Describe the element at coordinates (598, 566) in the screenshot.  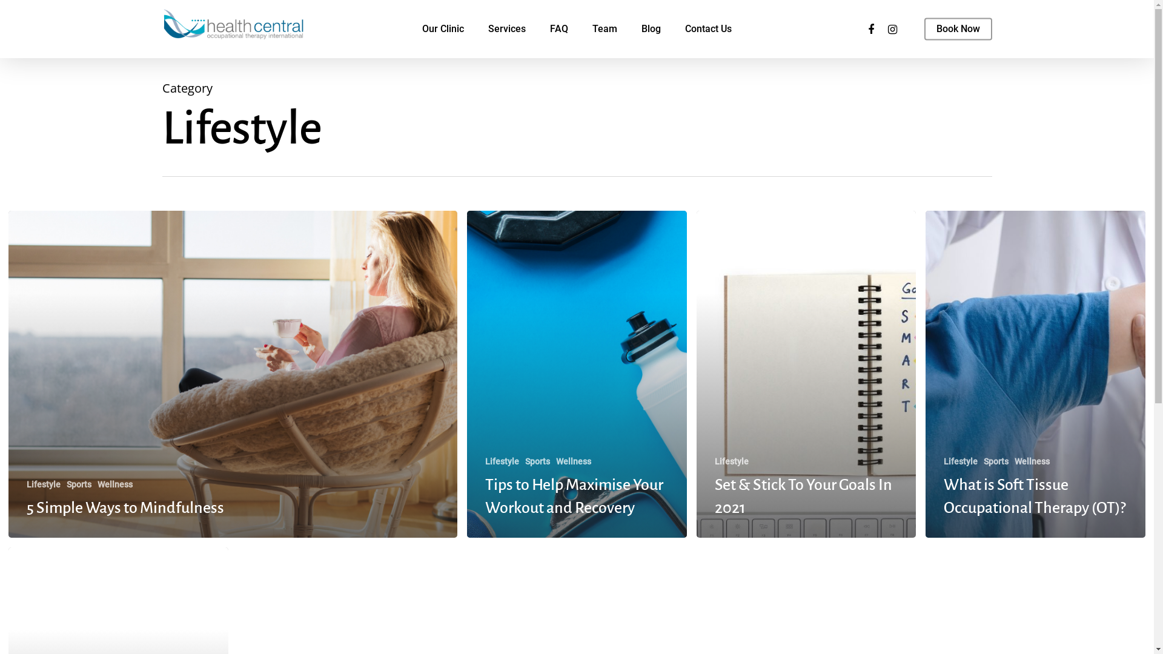
I see `instagram` at that location.